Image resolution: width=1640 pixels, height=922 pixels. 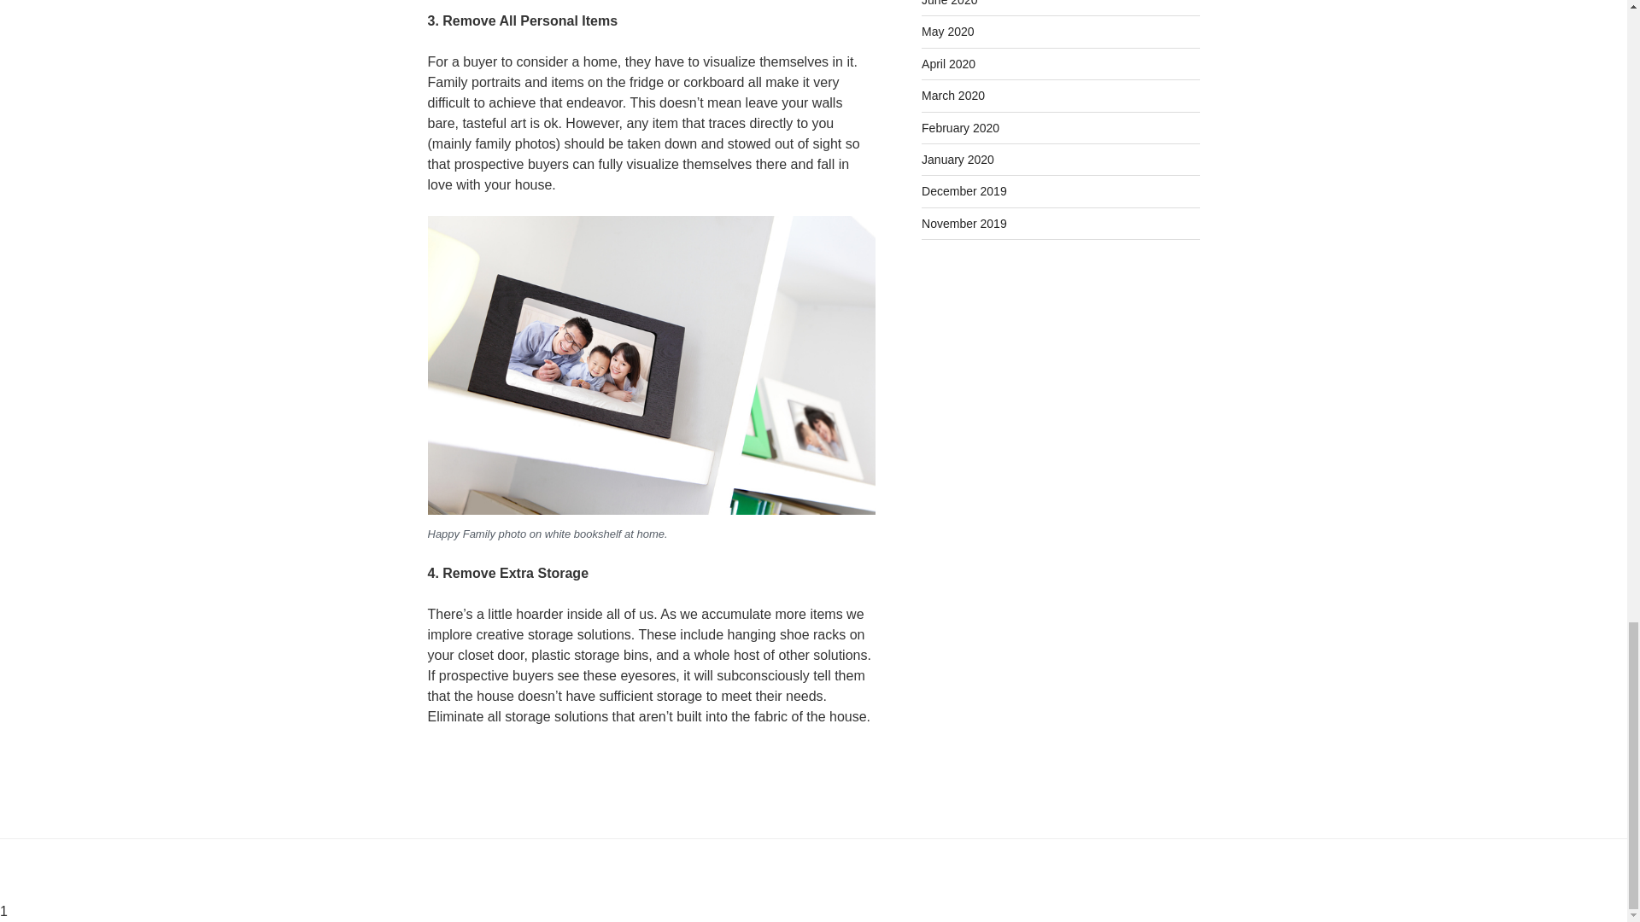 What do you see at coordinates (960, 127) in the screenshot?
I see `February 2020` at bounding box center [960, 127].